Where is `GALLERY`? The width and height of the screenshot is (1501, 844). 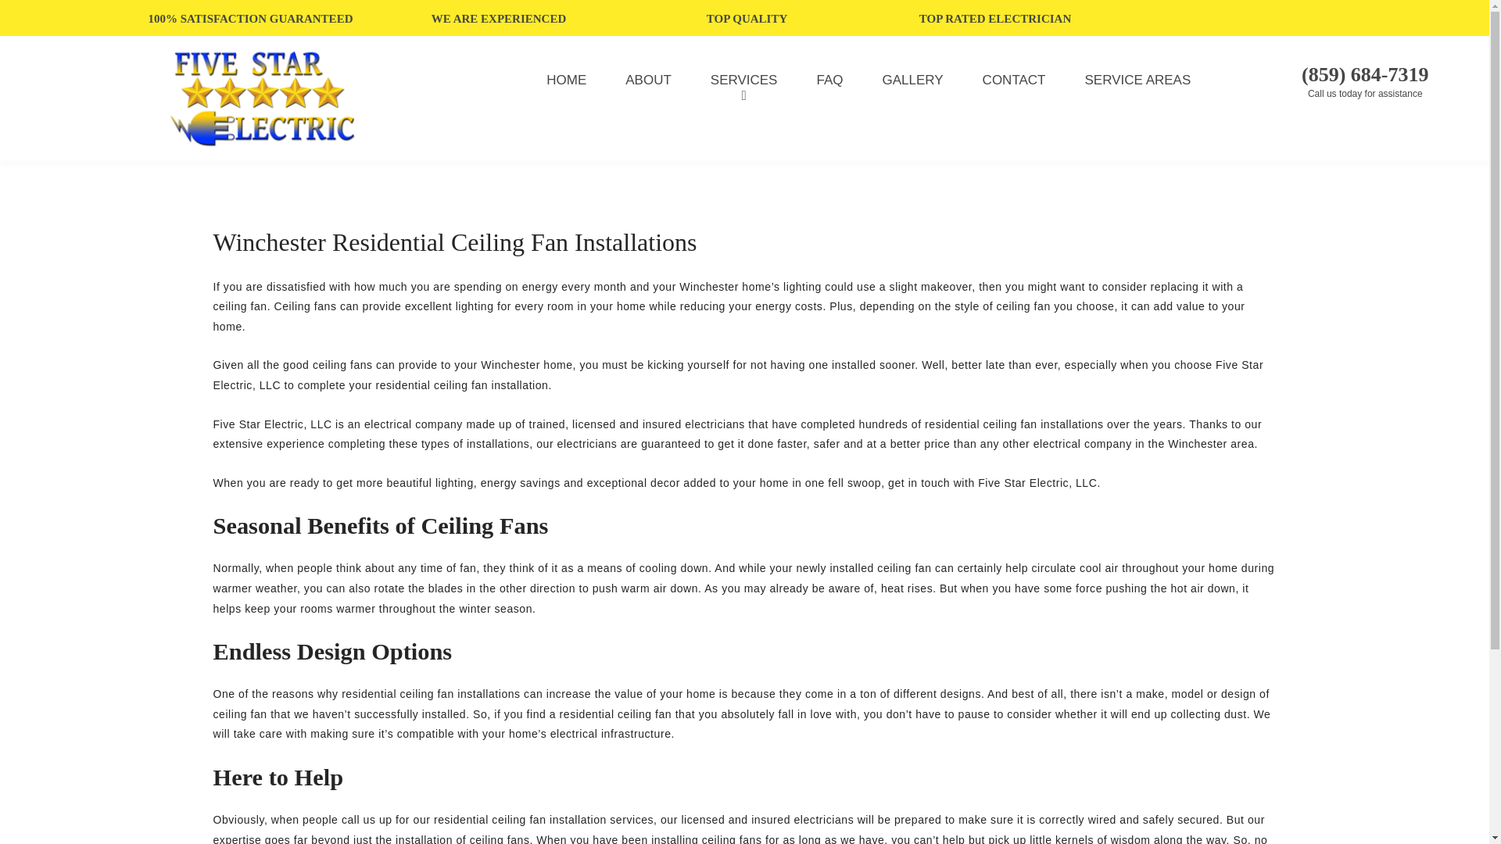 GALLERY is located at coordinates (912, 80).